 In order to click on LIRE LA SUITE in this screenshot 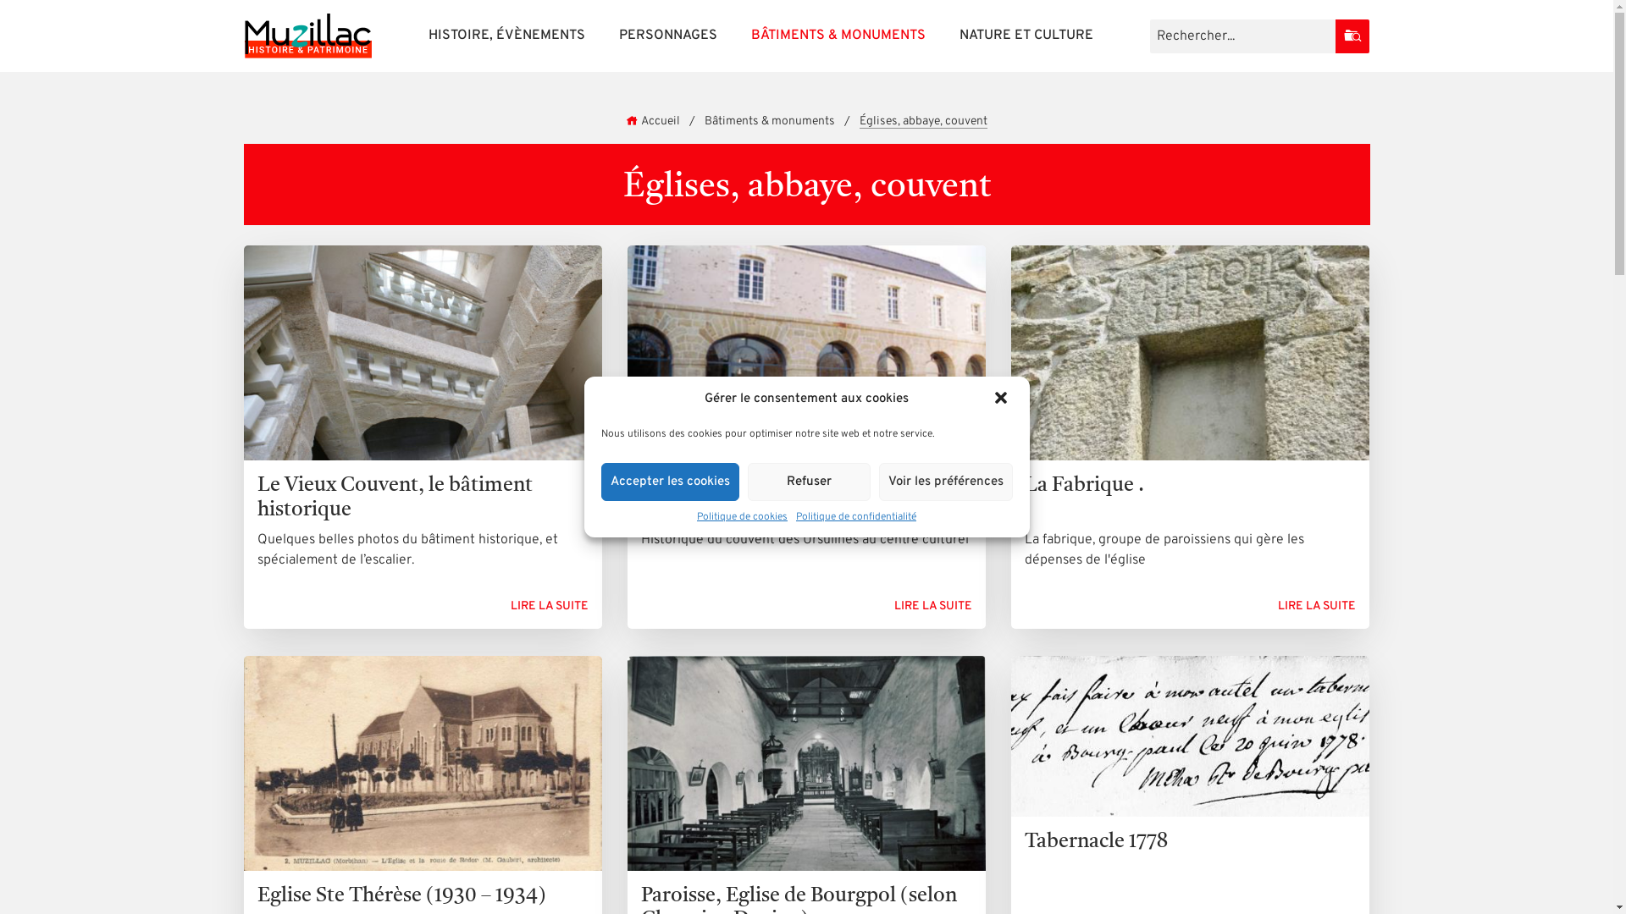, I will do `click(550, 606)`.